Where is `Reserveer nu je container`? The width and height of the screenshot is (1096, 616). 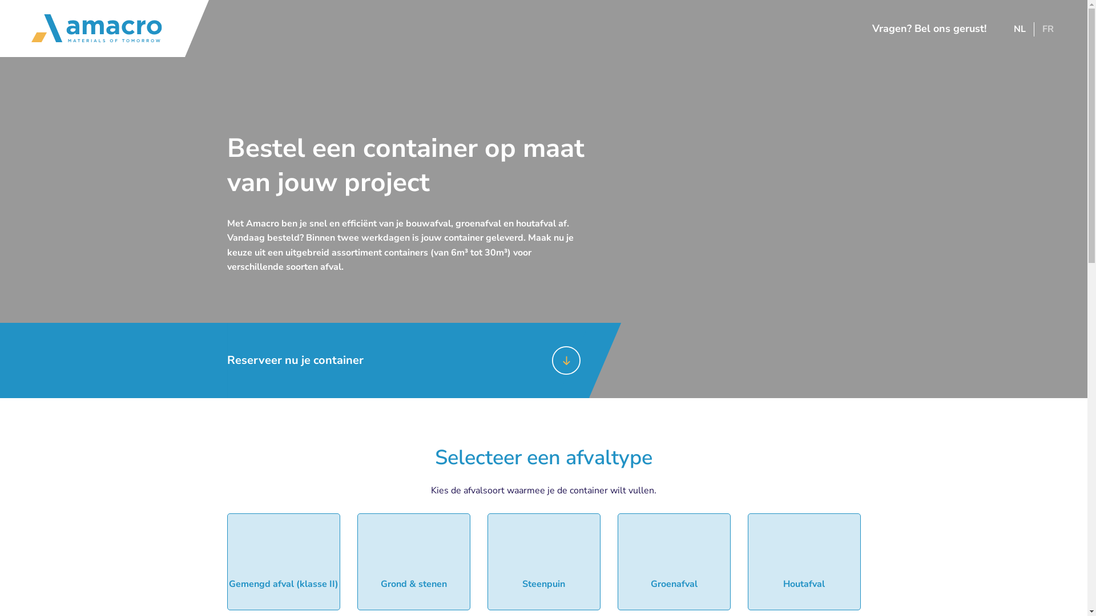
Reserveer nu je container is located at coordinates (409, 360).